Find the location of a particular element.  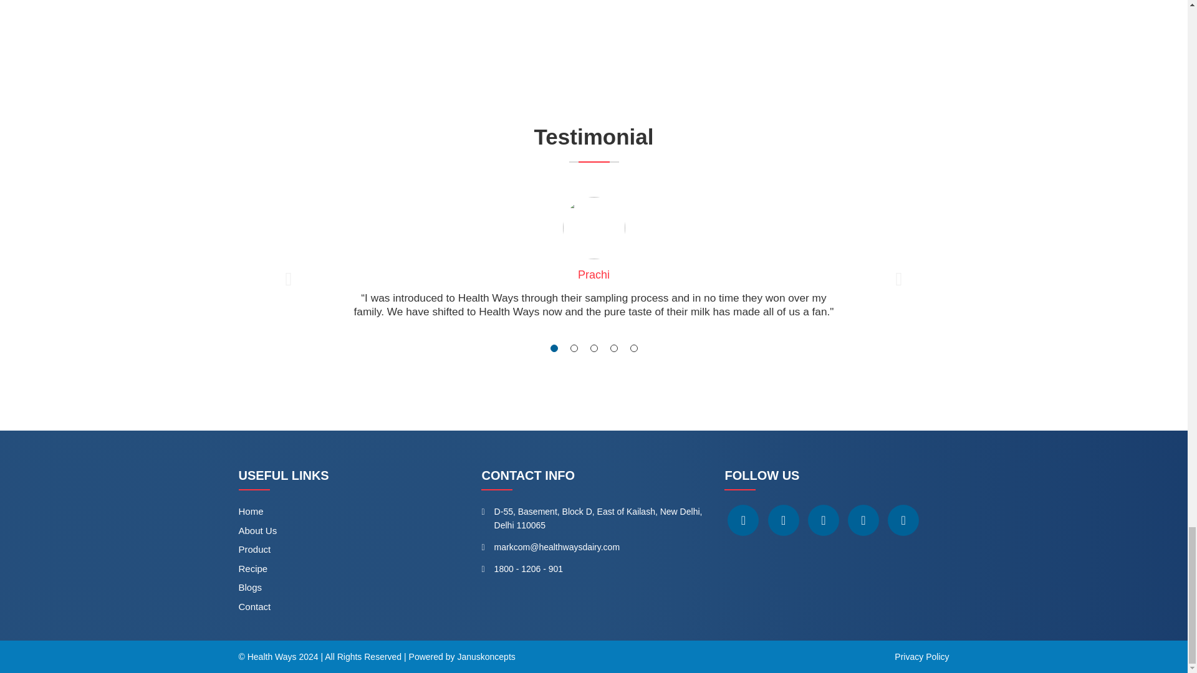

Recipe is located at coordinates (252, 568).